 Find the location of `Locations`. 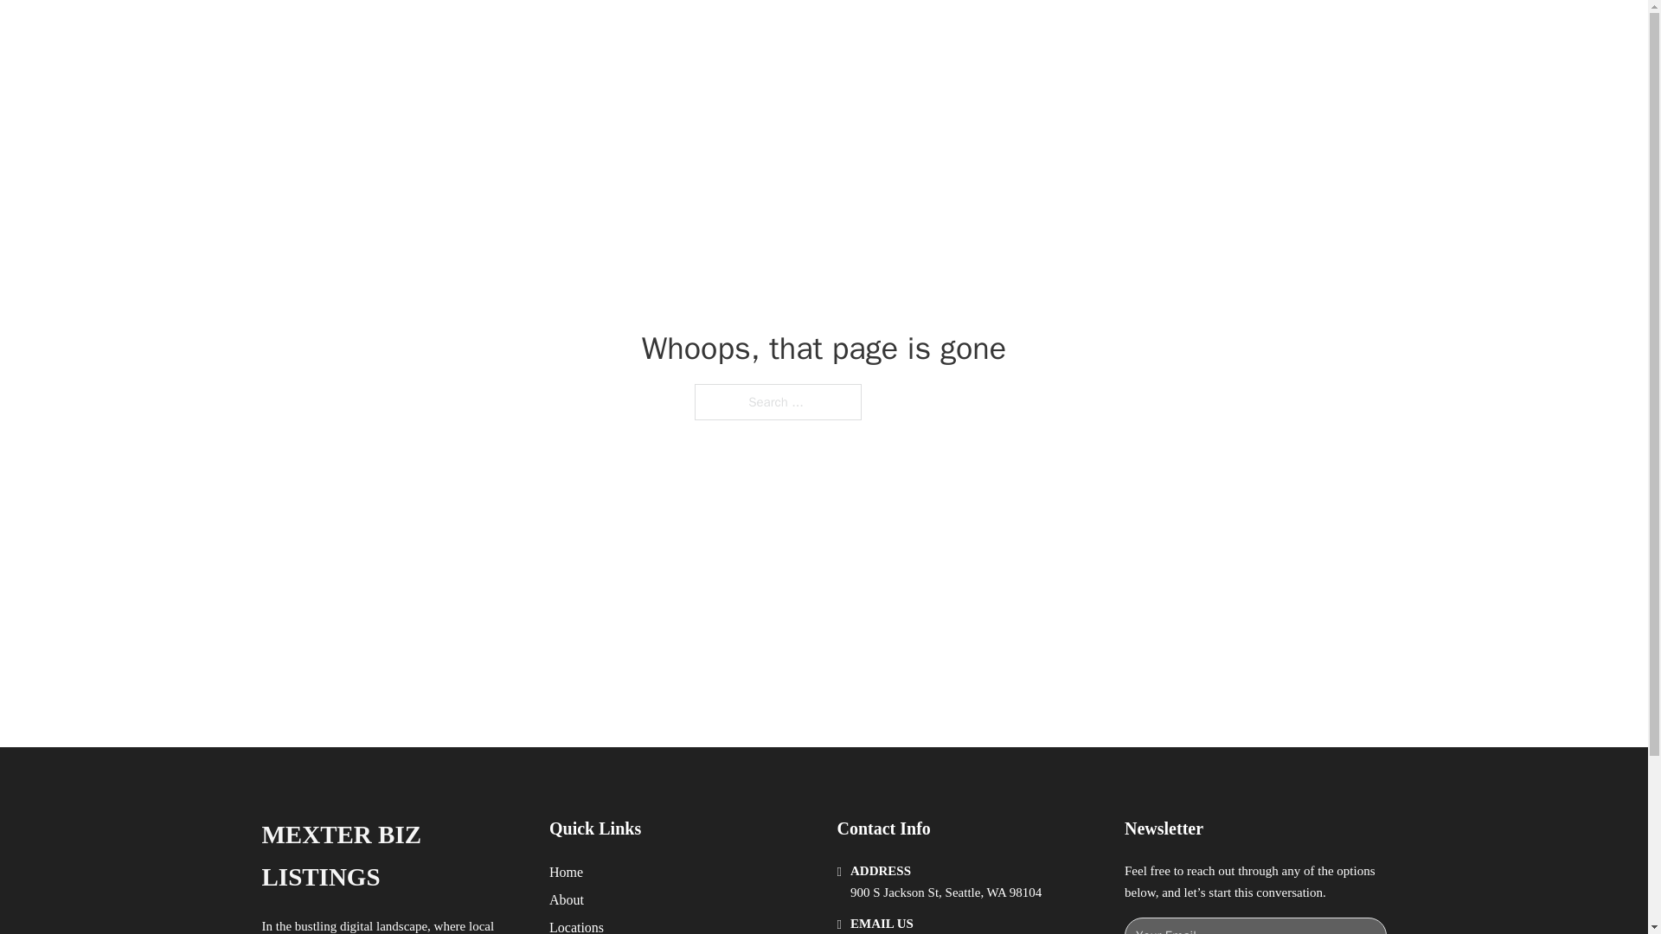

Locations is located at coordinates (576, 925).